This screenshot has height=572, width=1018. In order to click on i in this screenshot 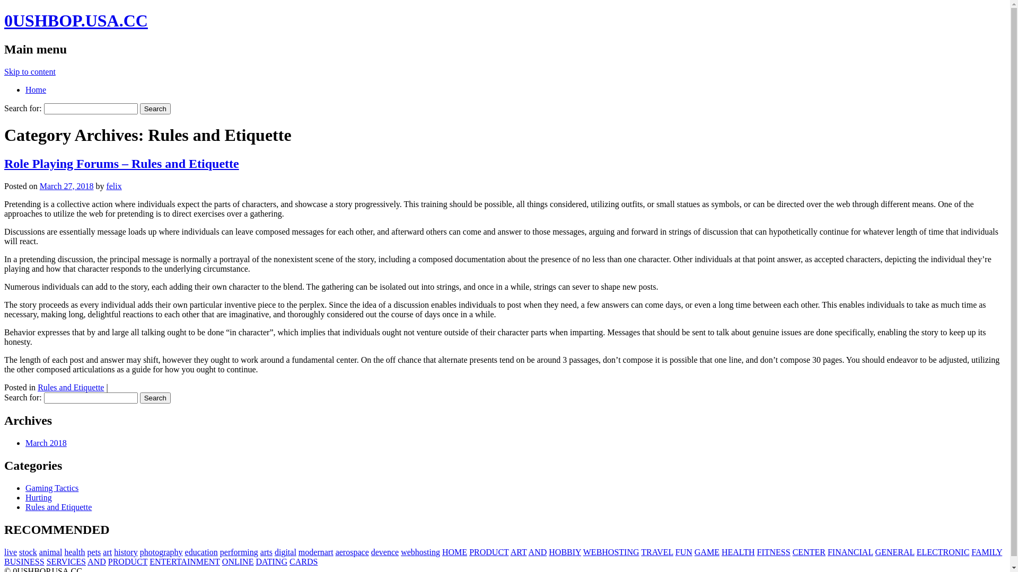, I will do `click(286, 552)`.